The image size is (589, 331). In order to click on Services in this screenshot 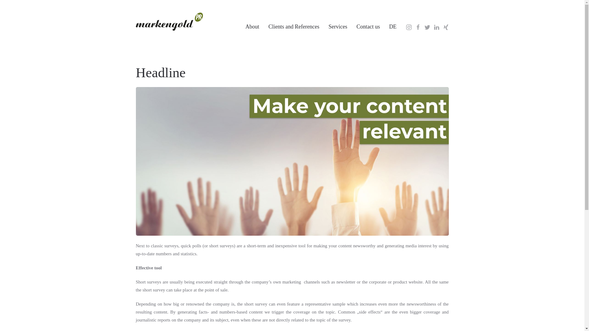, I will do `click(338, 15)`.